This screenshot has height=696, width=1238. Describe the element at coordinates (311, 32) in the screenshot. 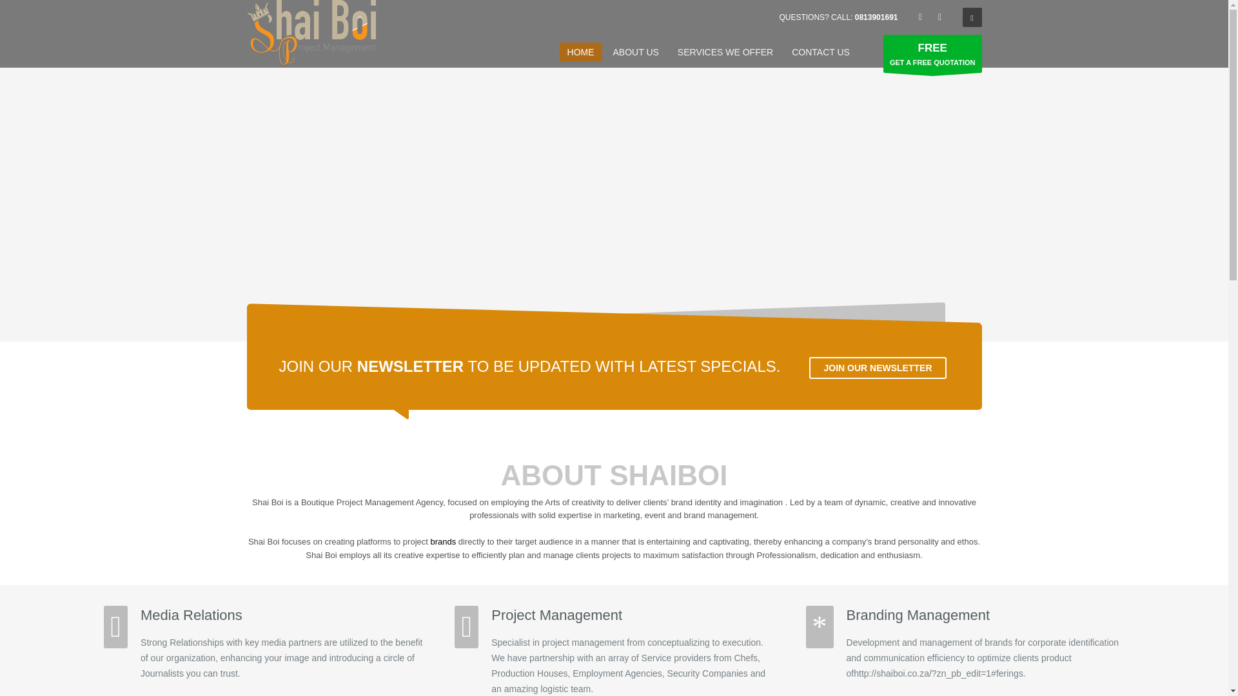

I see `Events management` at that location.